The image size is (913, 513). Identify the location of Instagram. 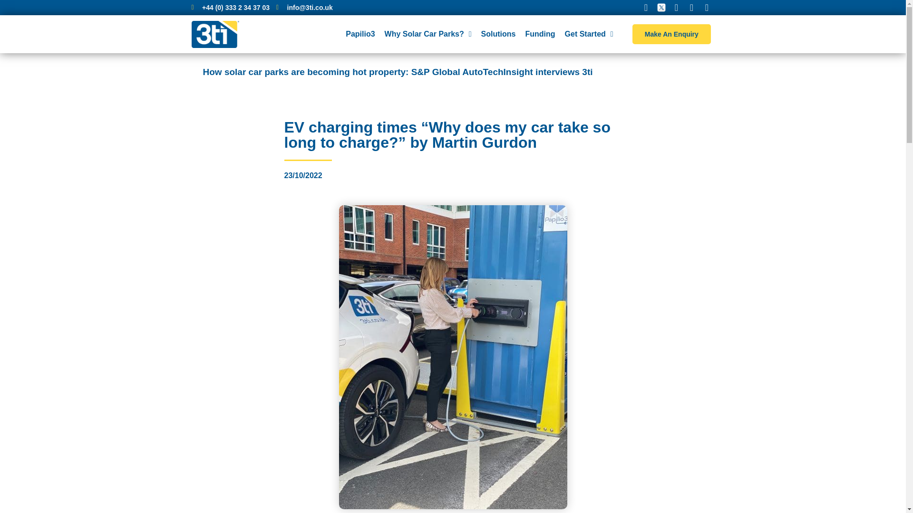
(676, 8).